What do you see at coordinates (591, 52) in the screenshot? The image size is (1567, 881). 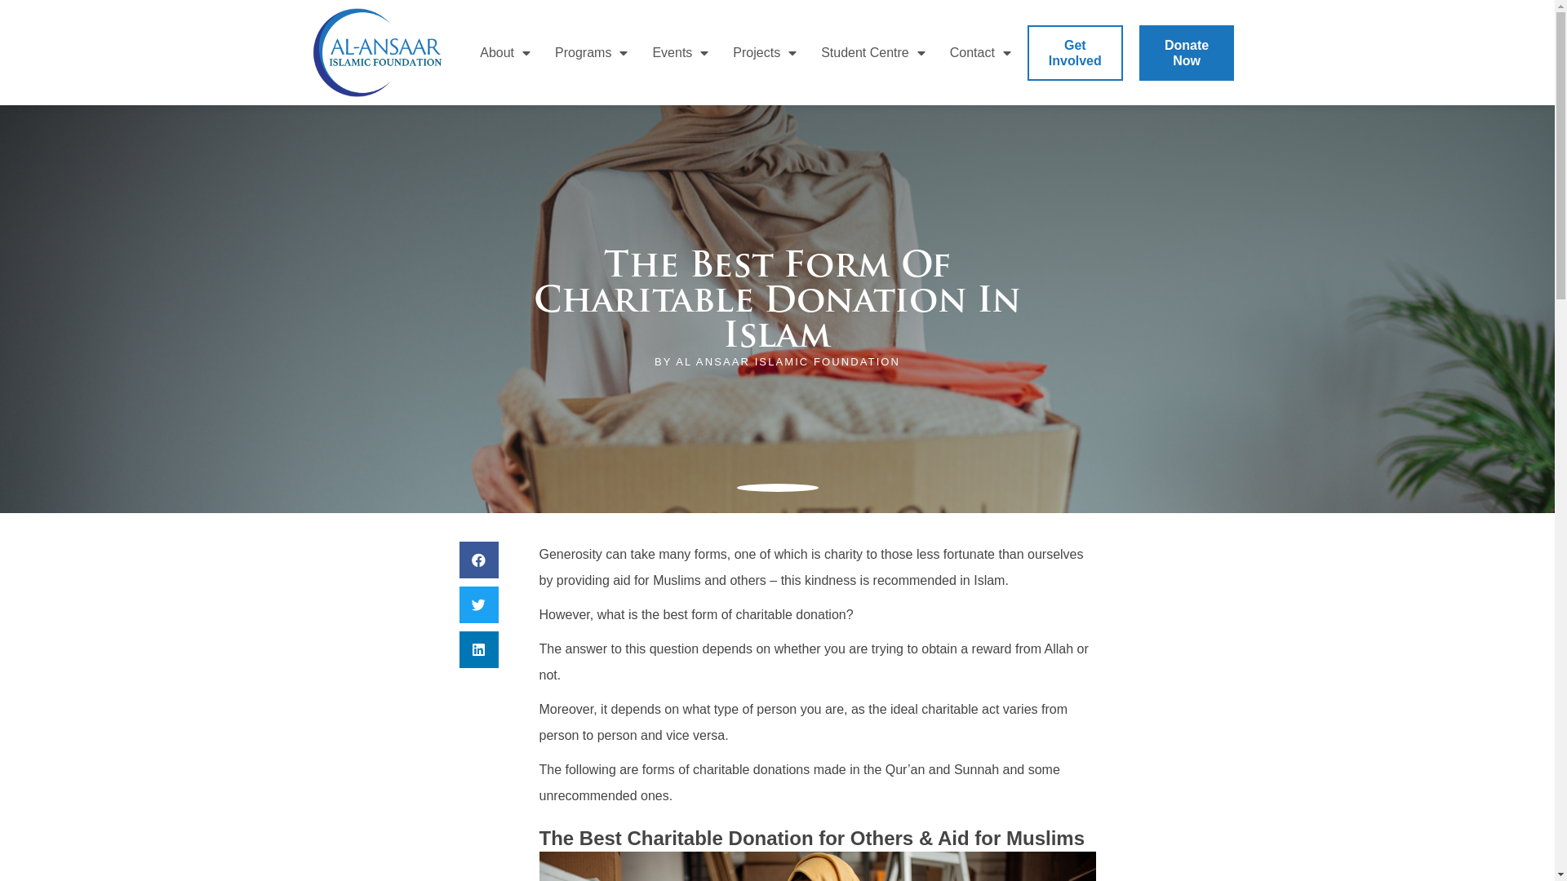 I see `Programs` at bounding box center [591, 52].